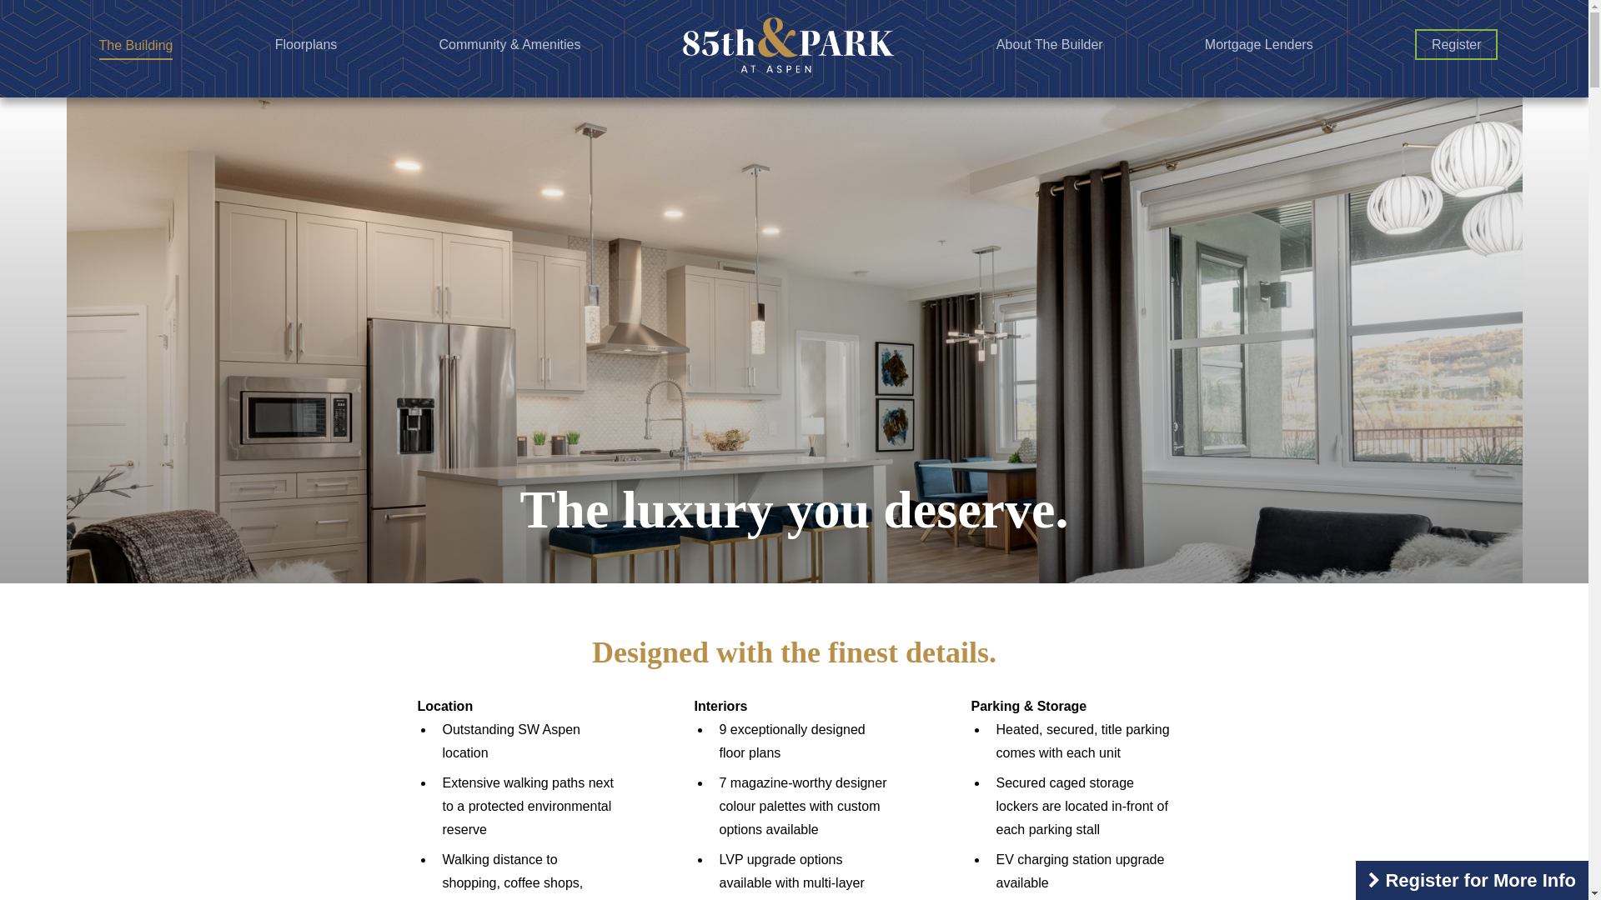 Image resolution: width=1601 pixels, height=900 pixels. I want to click on The Building, so click(135, 46).